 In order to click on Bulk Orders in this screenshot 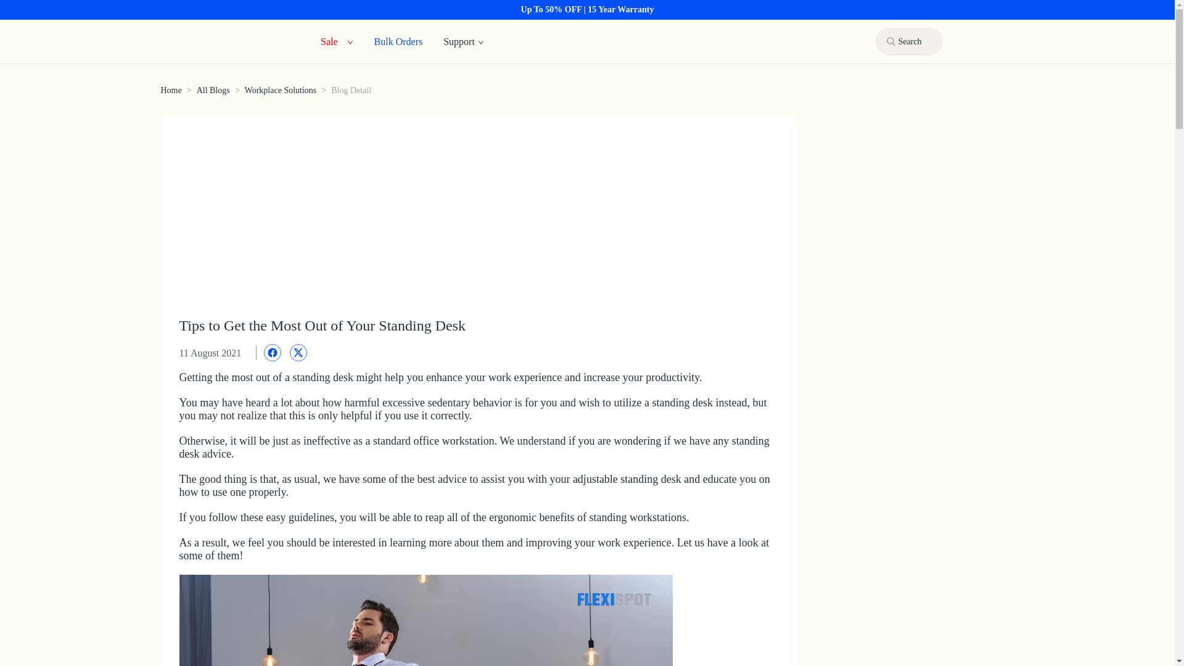, I will do `click(398, 41)`.